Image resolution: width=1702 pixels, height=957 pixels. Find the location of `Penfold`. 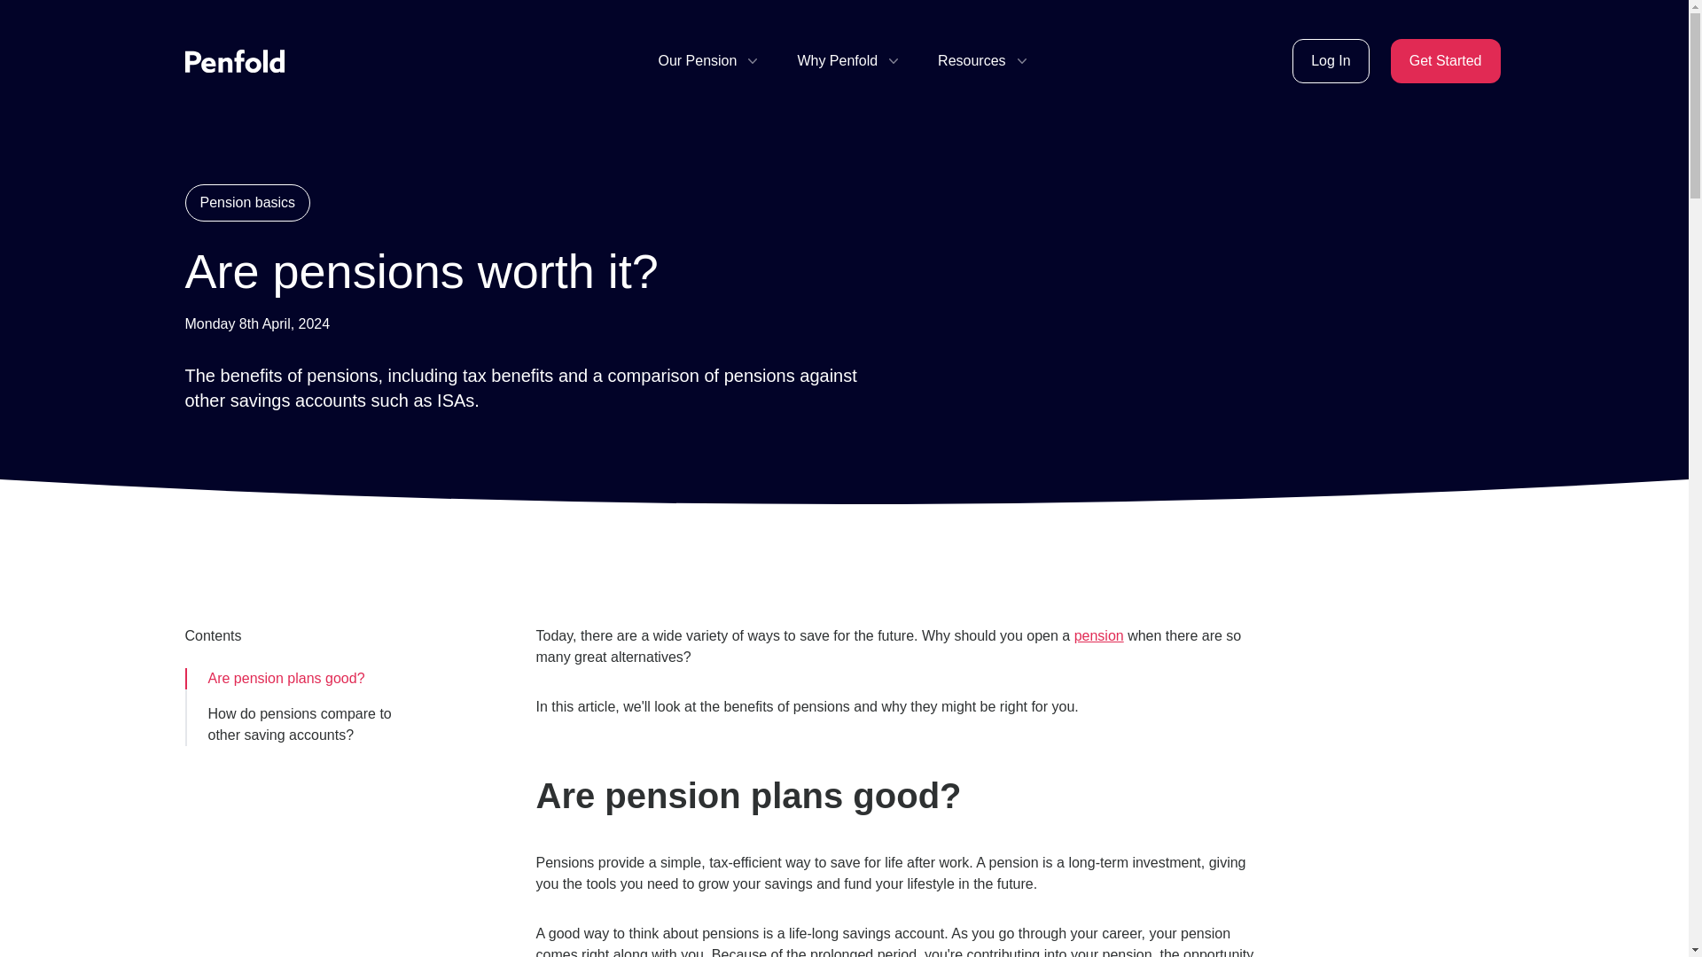

Penfold is located at coordinates (234, 61).